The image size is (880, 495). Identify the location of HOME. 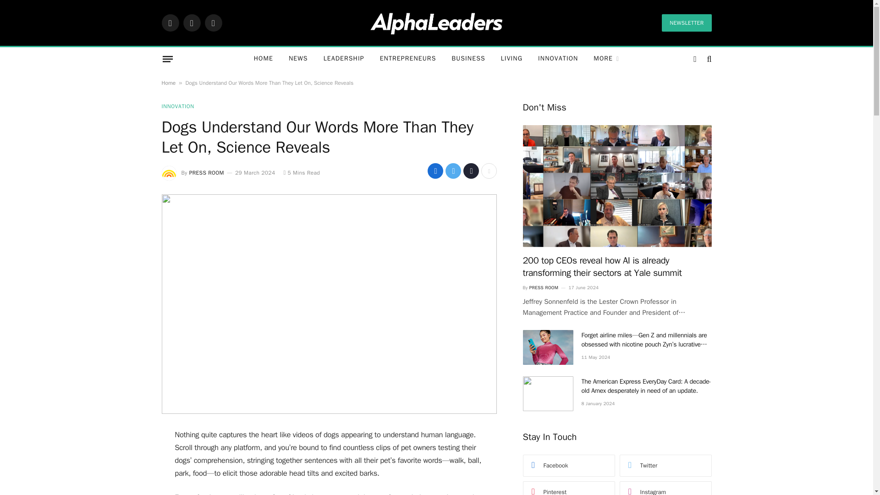
(263, 59).